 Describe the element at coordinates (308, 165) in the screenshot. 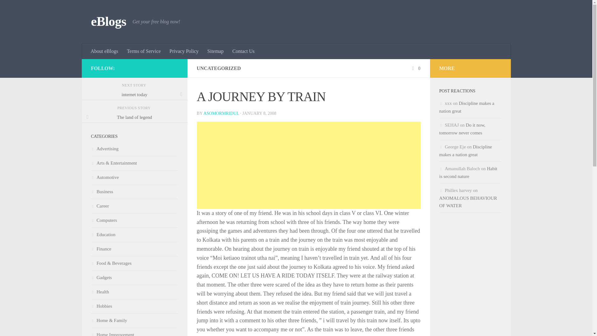

I see `Advertisement` at that location.